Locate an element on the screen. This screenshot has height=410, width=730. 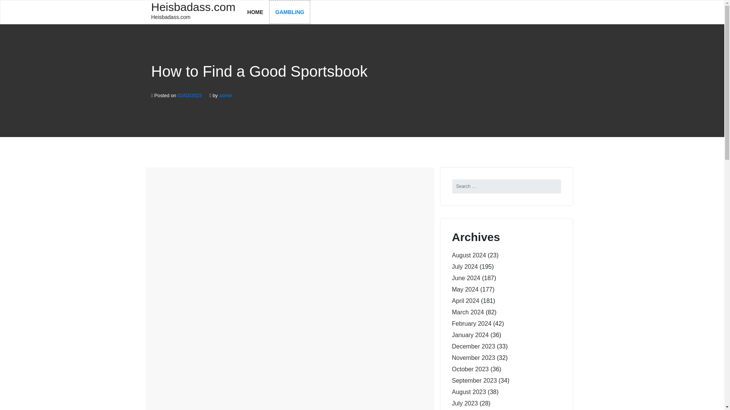
July 2023 is located at coordinates (470, 335).